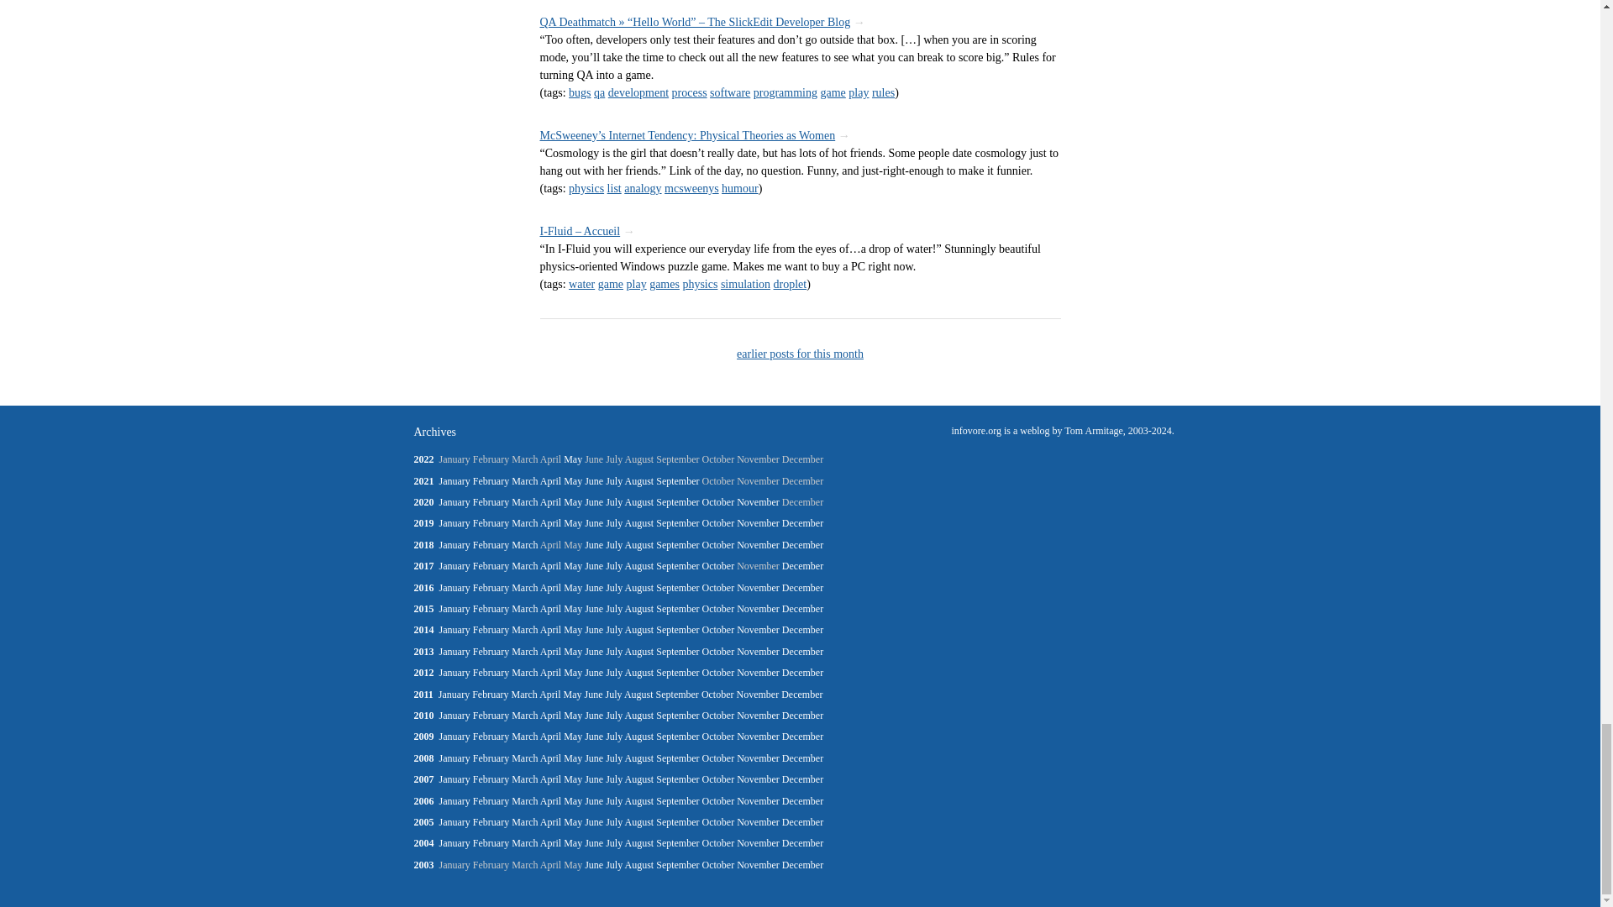  Describe the element at coordinates (640, 480) in the screenshot. I see `August 2021` at that location.